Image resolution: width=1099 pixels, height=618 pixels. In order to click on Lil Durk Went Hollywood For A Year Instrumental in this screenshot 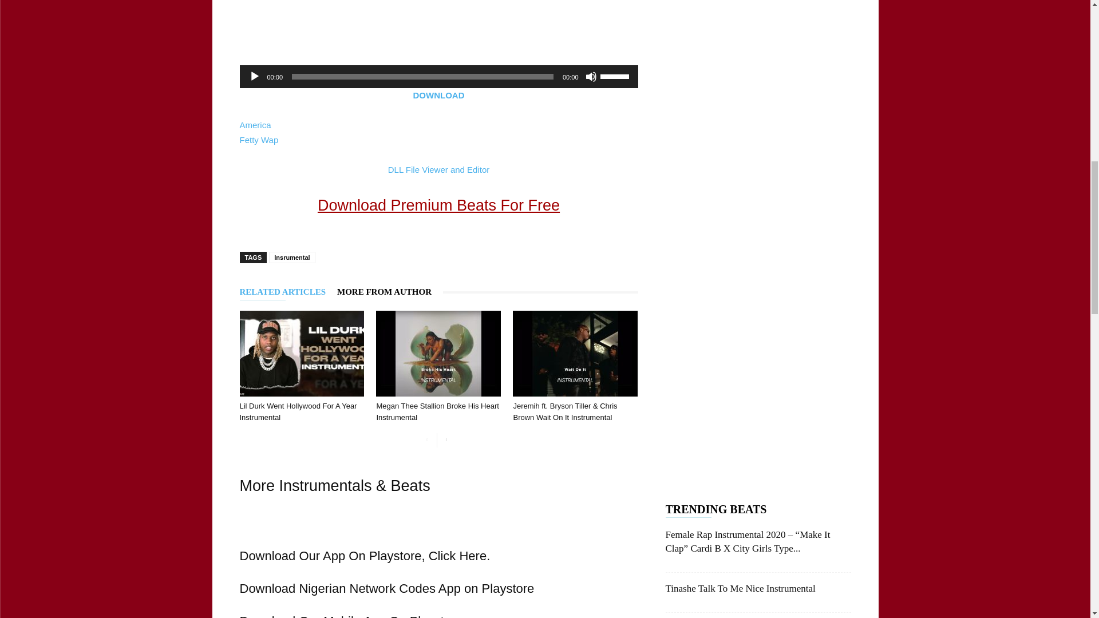, I will do `click(301, 354)`.